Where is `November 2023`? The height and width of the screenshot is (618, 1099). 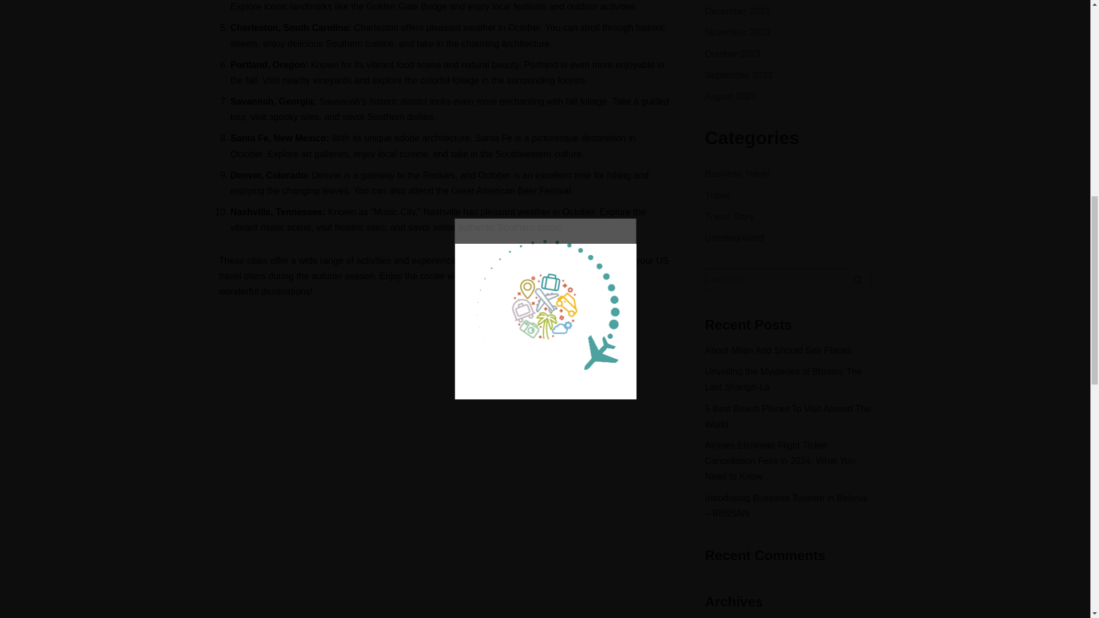
November 2023 is located at coordinates (737, 32).